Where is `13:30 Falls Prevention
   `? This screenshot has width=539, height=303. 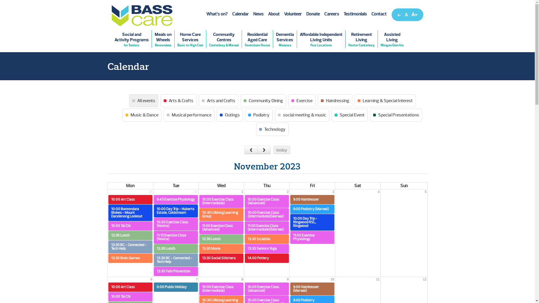
13:30 Falls Prevention
    is located at coordinates (176, 272).